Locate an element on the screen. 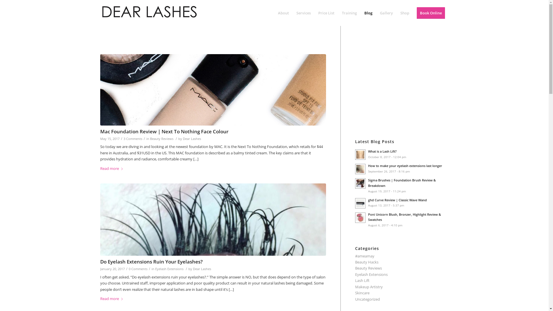 Image resolution: width=553 pixels, height=311 pixels. Beauty Reviews is located at coordinates (369, 268).